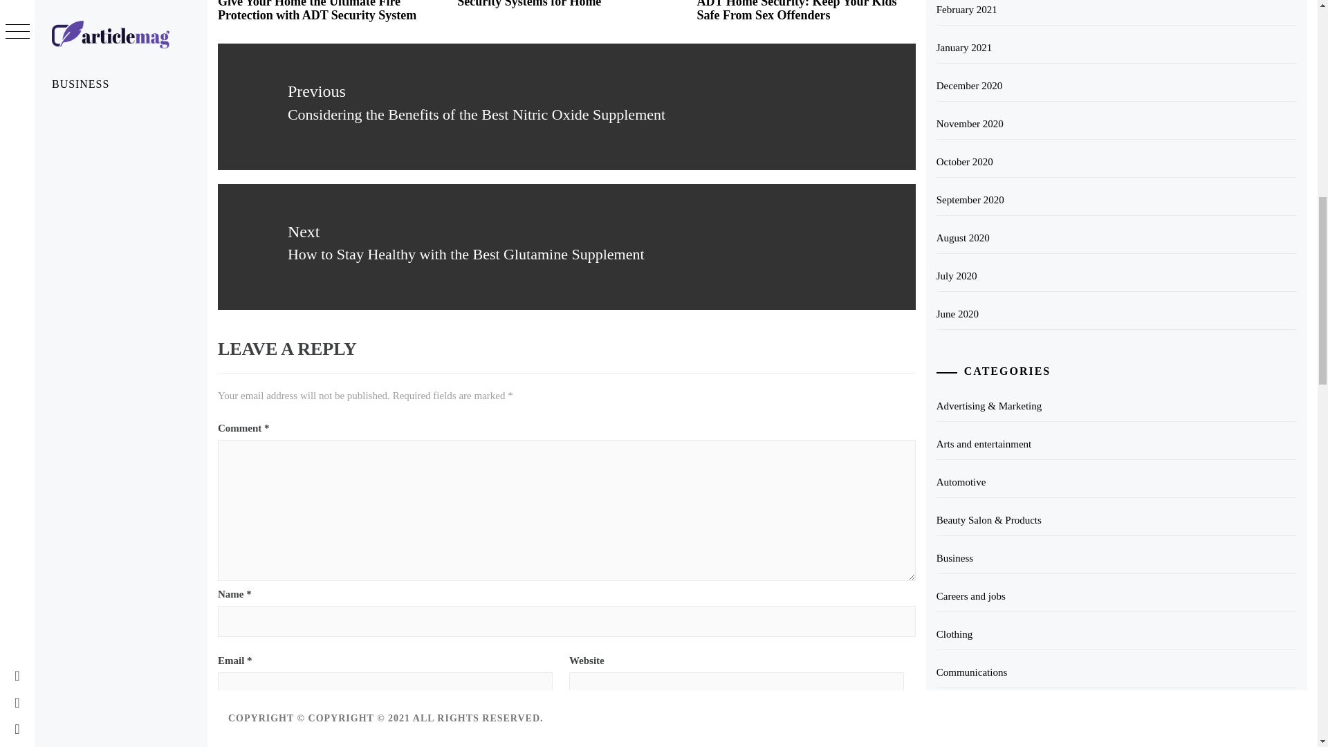 The height and width of the screenshot is (747, 1328). Describe the element at coordinates (1116, 86) in the screenshot. I see `December 2020` at that location.